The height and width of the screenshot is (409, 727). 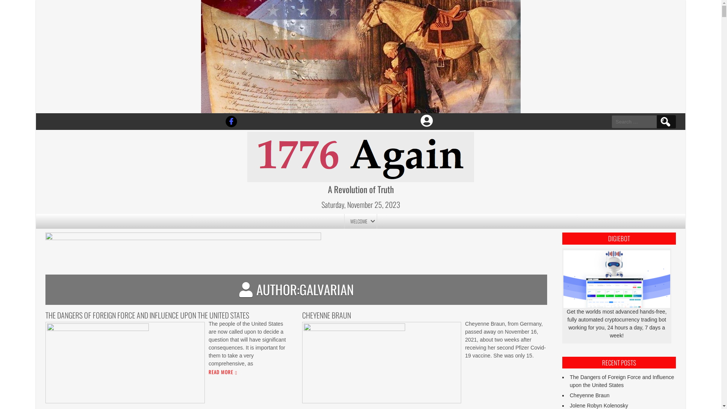 What do you see at coordinates (222, 372) in the screenshot?
I see `READ MORE` at bounding box center [222, 372].